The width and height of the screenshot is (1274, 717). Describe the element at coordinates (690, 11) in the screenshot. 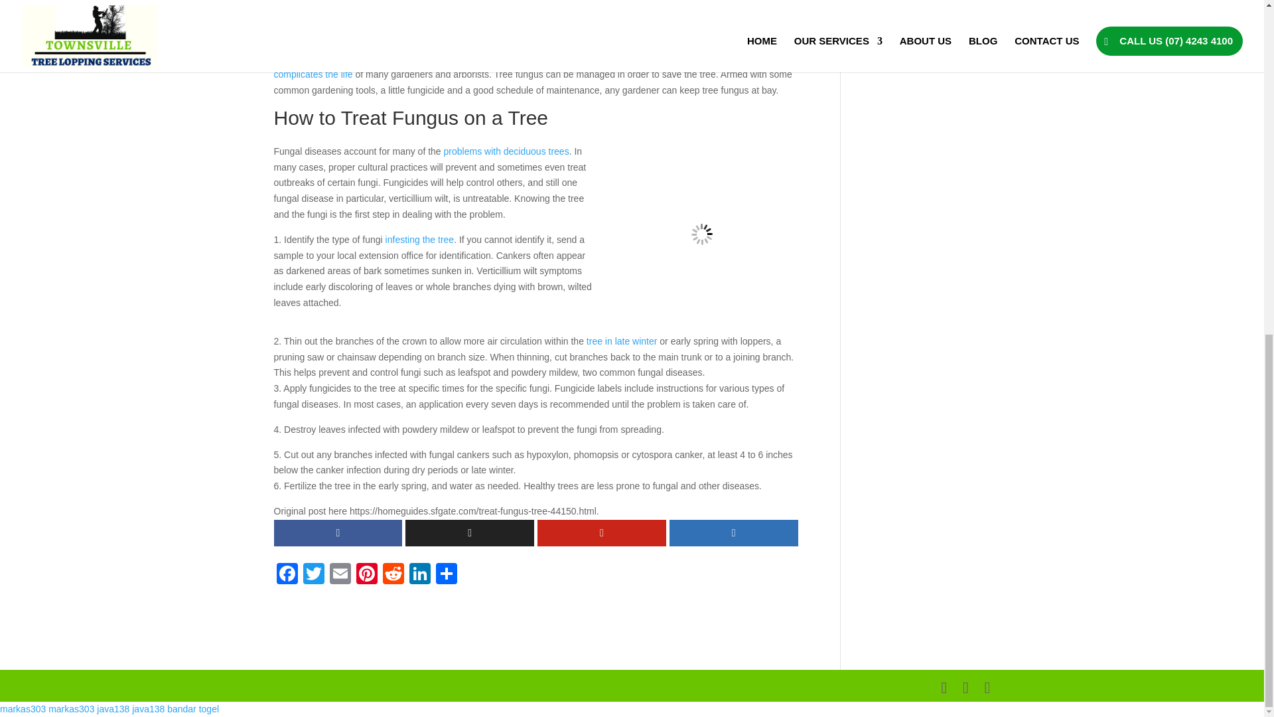

I see `cause tree diseases` at that location.